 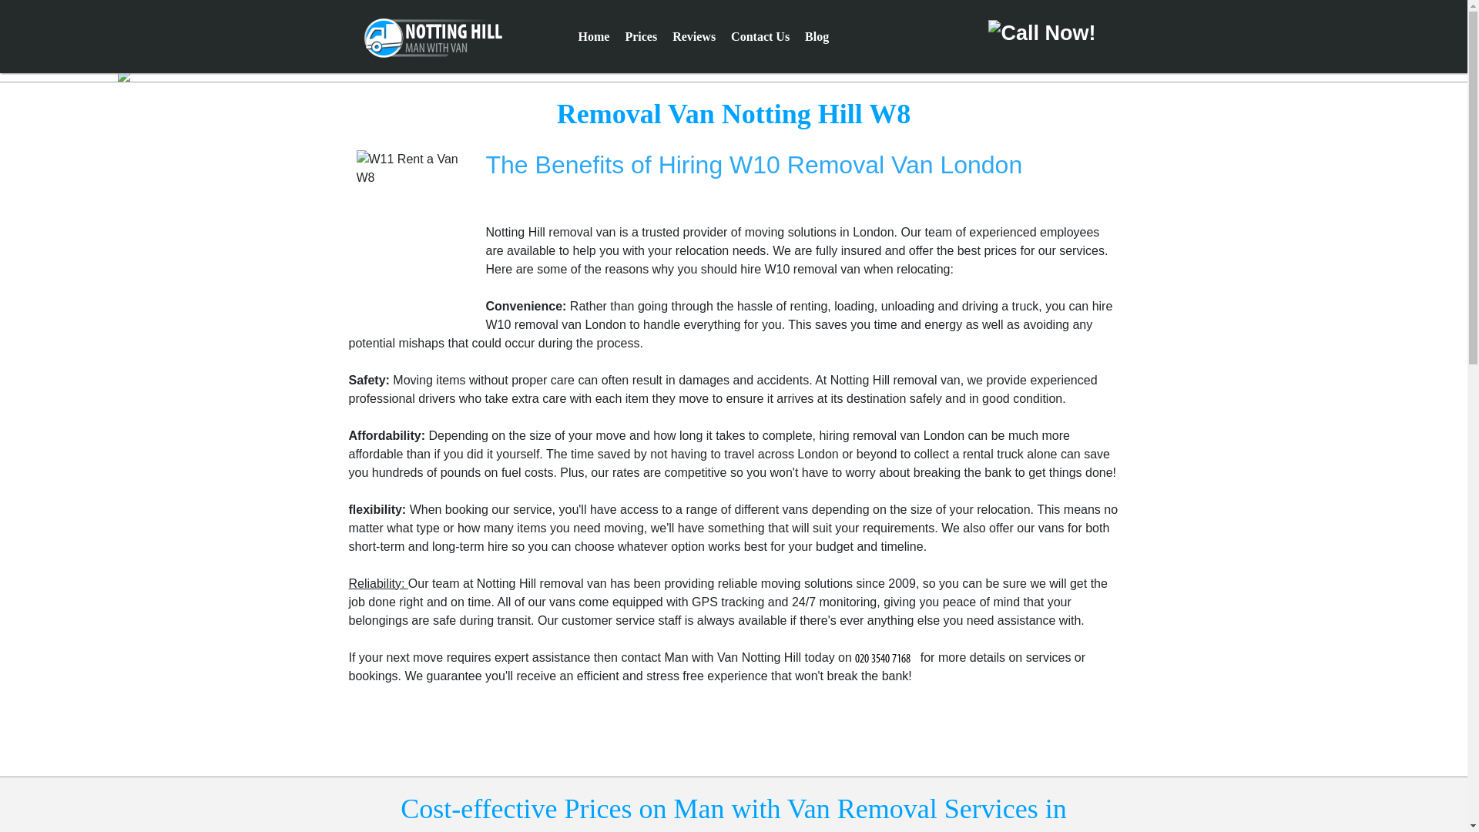 I want to click on Home, so click(x=594, y=36).